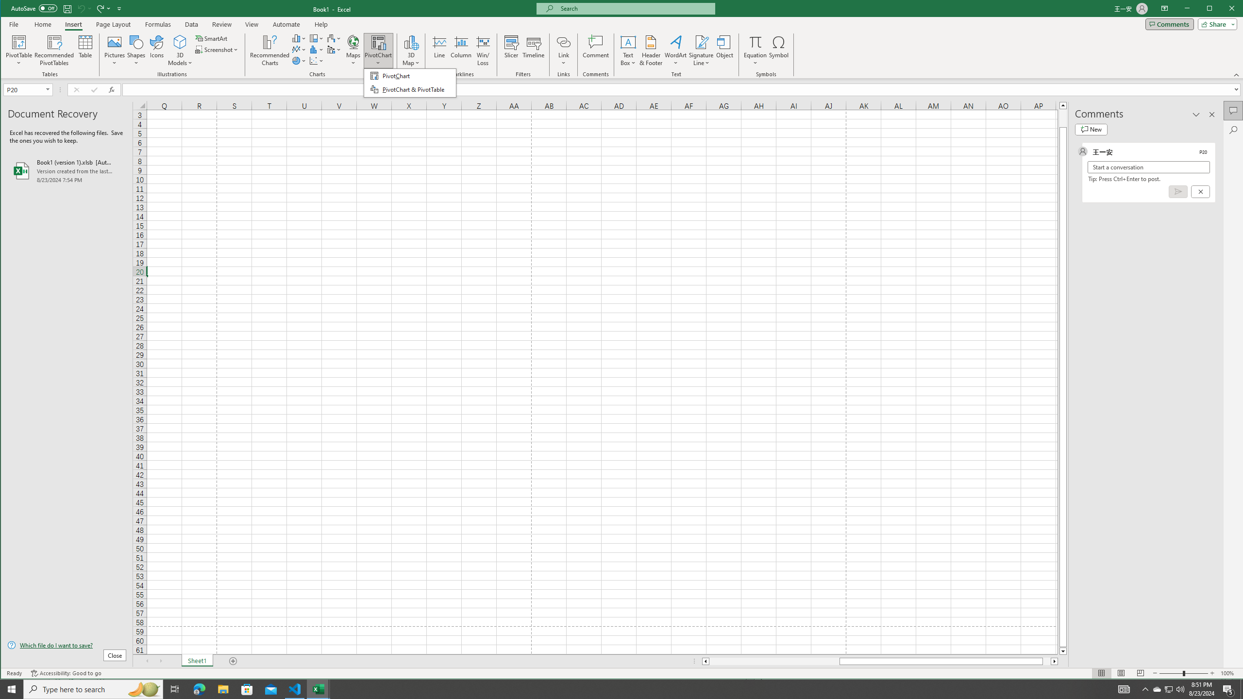 Image resolution: width=1243 pixels, height=699 pixels. I want to click on Insert Statistic Chart, so click(317, 50).